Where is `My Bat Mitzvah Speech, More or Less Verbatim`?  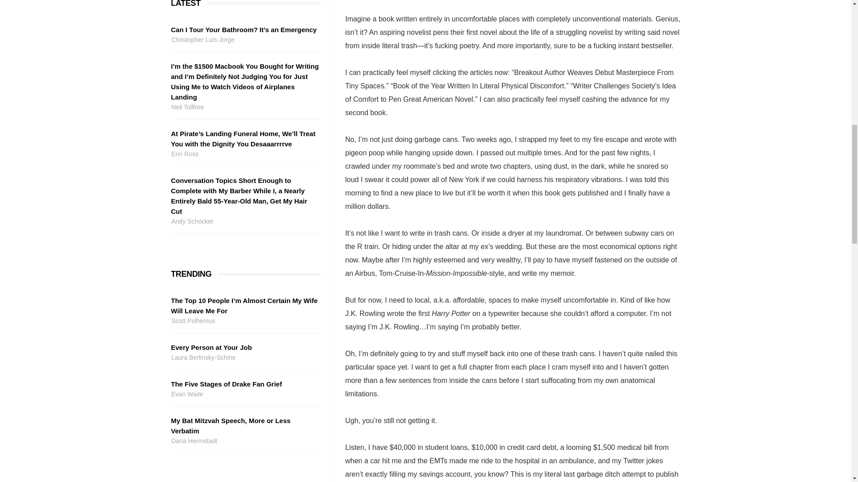 My Bat Mitzvah Speech, More or Less Verbatim is located at coordinates (244, 426).